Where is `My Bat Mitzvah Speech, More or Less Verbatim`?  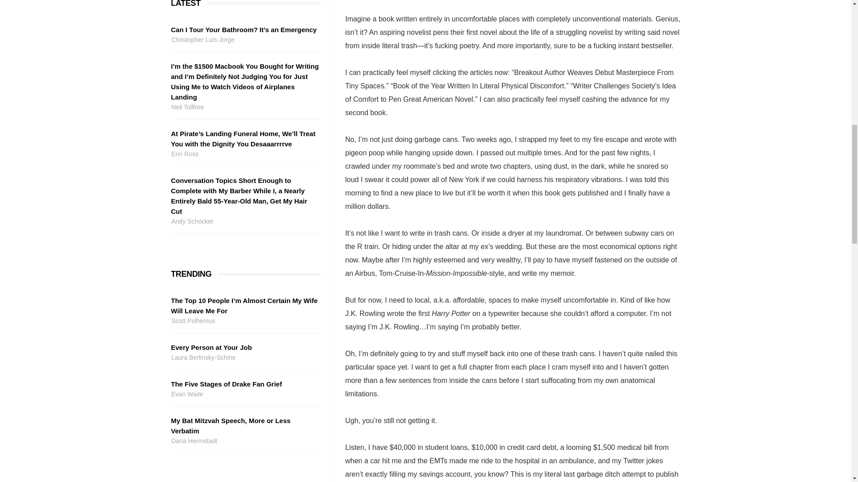 My Bat Mitzvah Speech, More or Less Verbatim is located at coordinates (244, 426).